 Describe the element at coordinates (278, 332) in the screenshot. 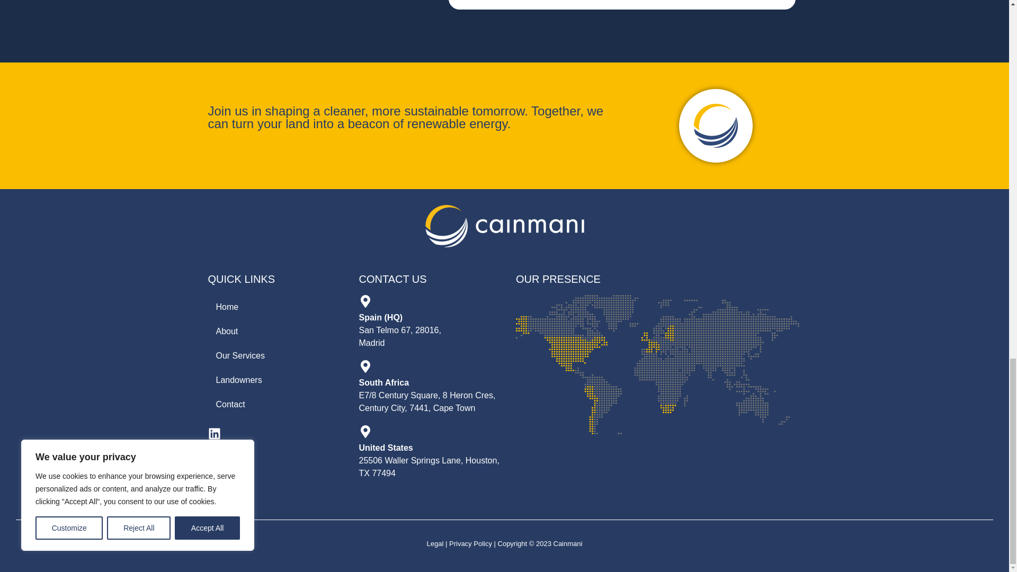

I see `About` at that location.